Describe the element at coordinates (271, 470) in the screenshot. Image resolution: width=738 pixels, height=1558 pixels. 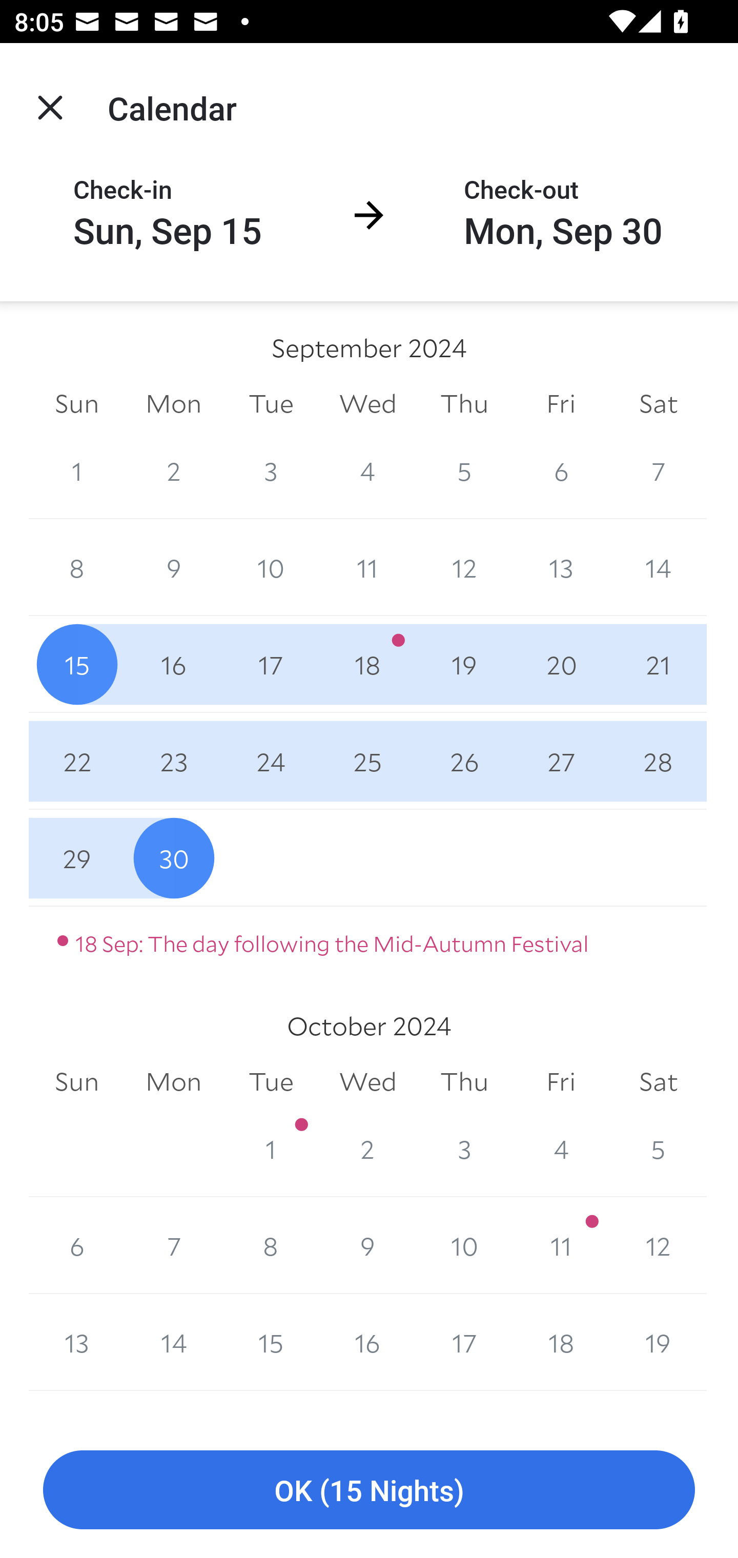
I see `3 3 September 2024` at that location.